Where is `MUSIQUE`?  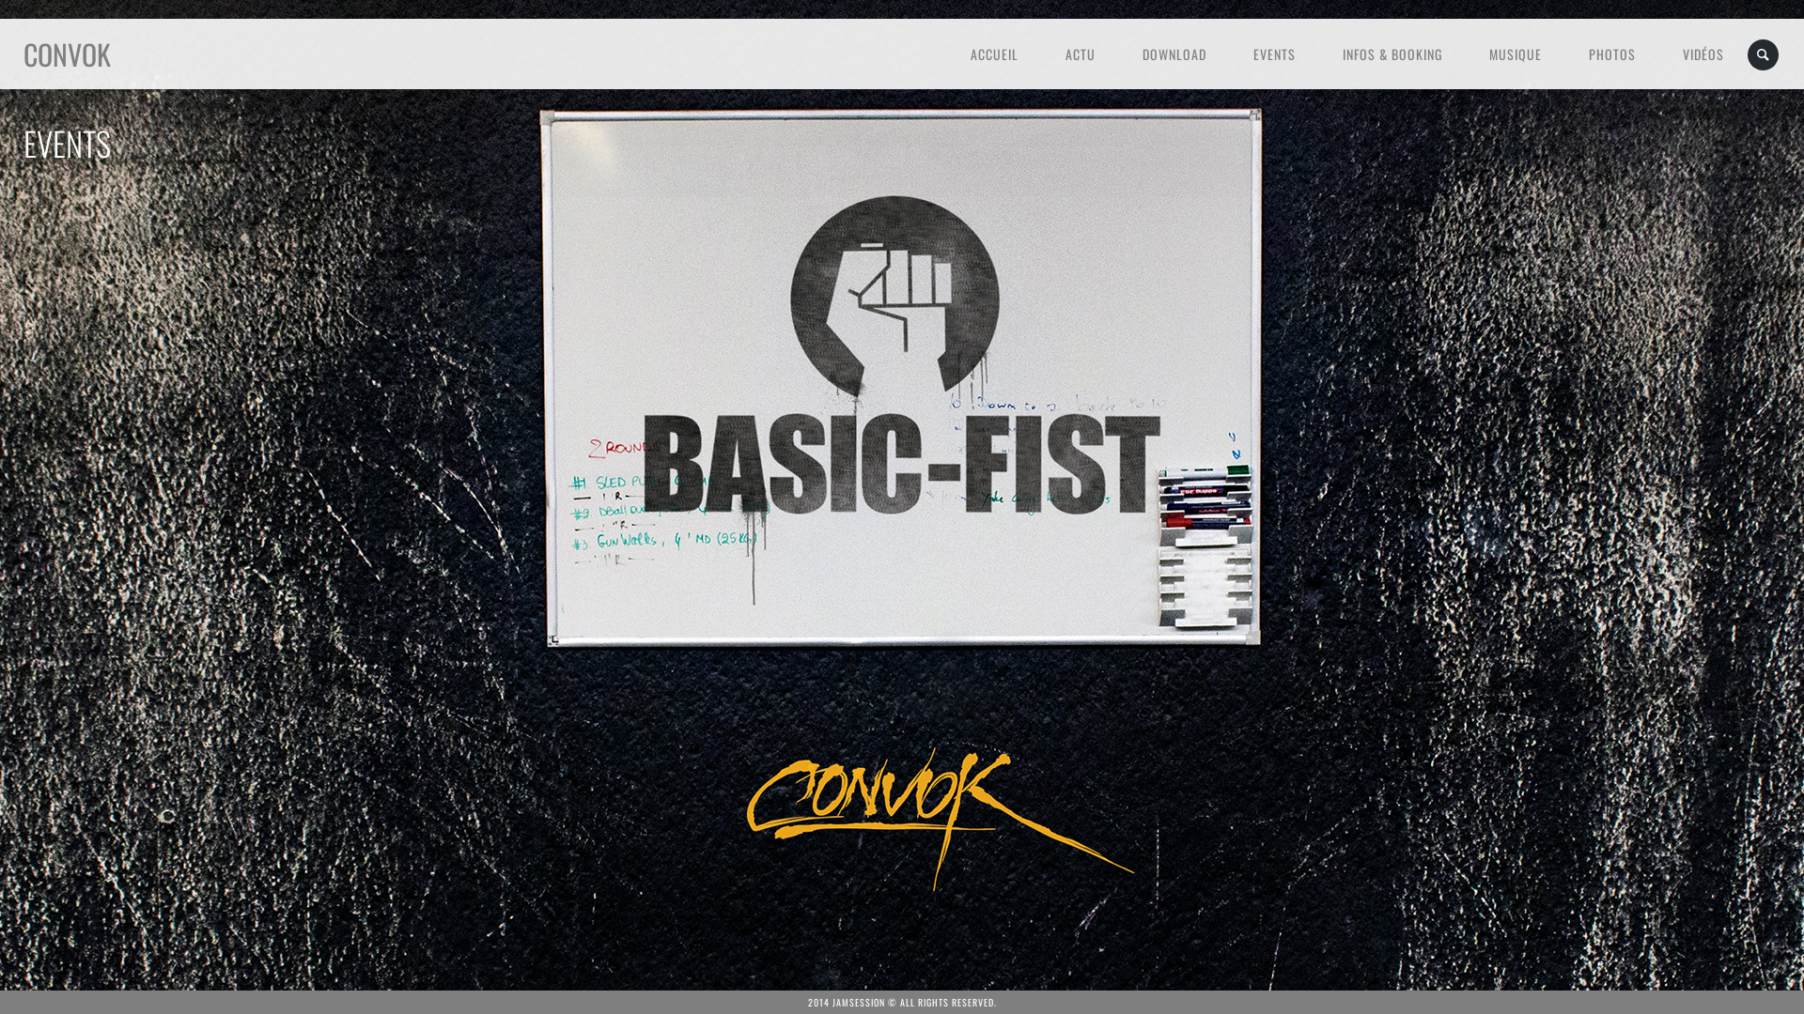 MUSIQUE is located at coordinates (1516, 54).